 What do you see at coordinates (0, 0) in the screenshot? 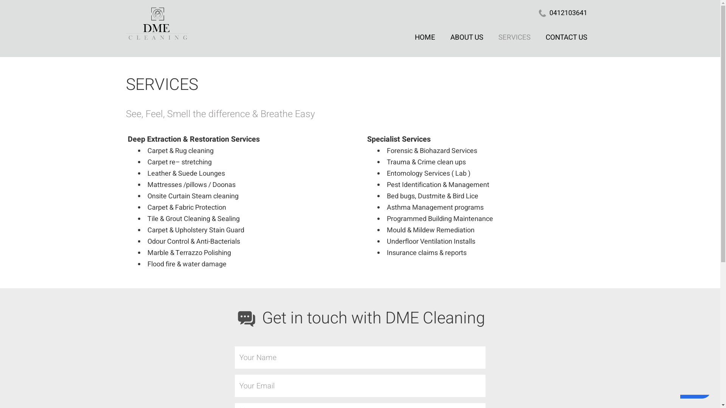
I see `Skip to main content` at bounding box center [0, 0].